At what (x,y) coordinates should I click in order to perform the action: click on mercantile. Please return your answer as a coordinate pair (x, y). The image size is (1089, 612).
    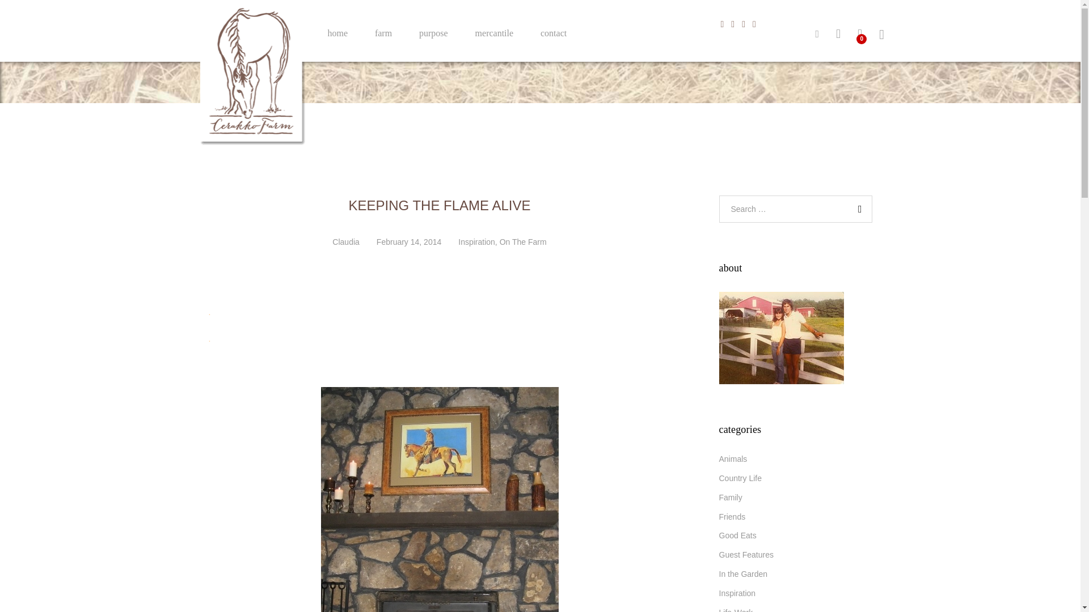
    Looking at the image, I should click on (495, 33).